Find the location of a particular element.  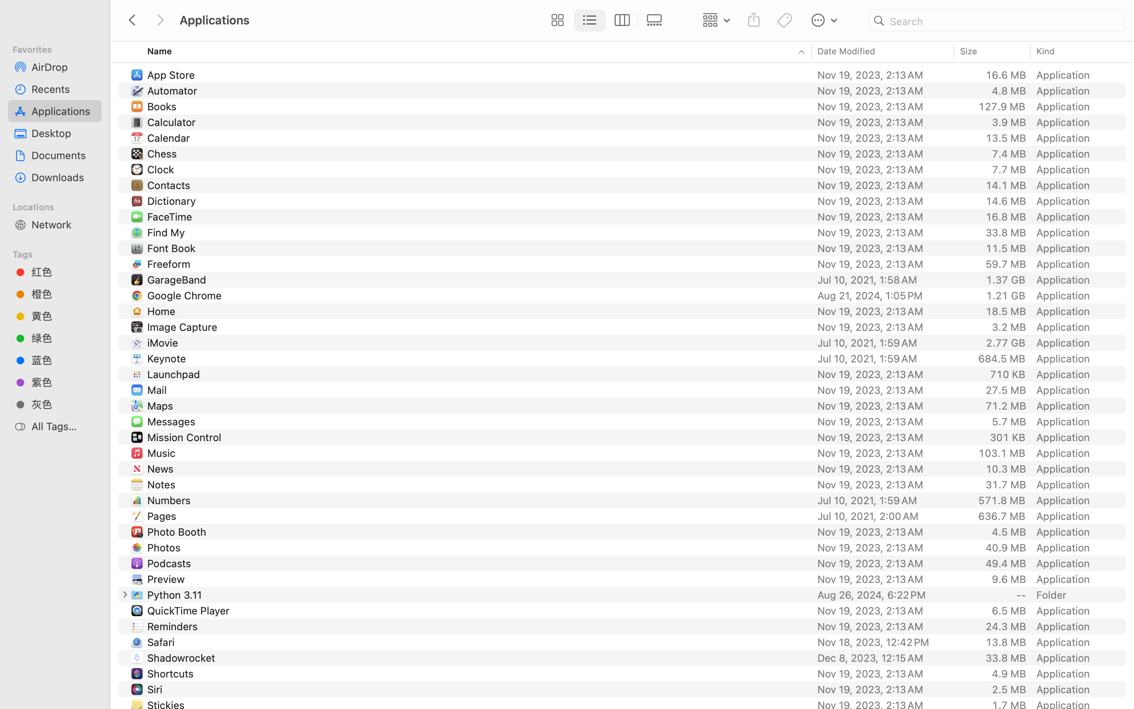

Maps is located at coordinates (161, 406).